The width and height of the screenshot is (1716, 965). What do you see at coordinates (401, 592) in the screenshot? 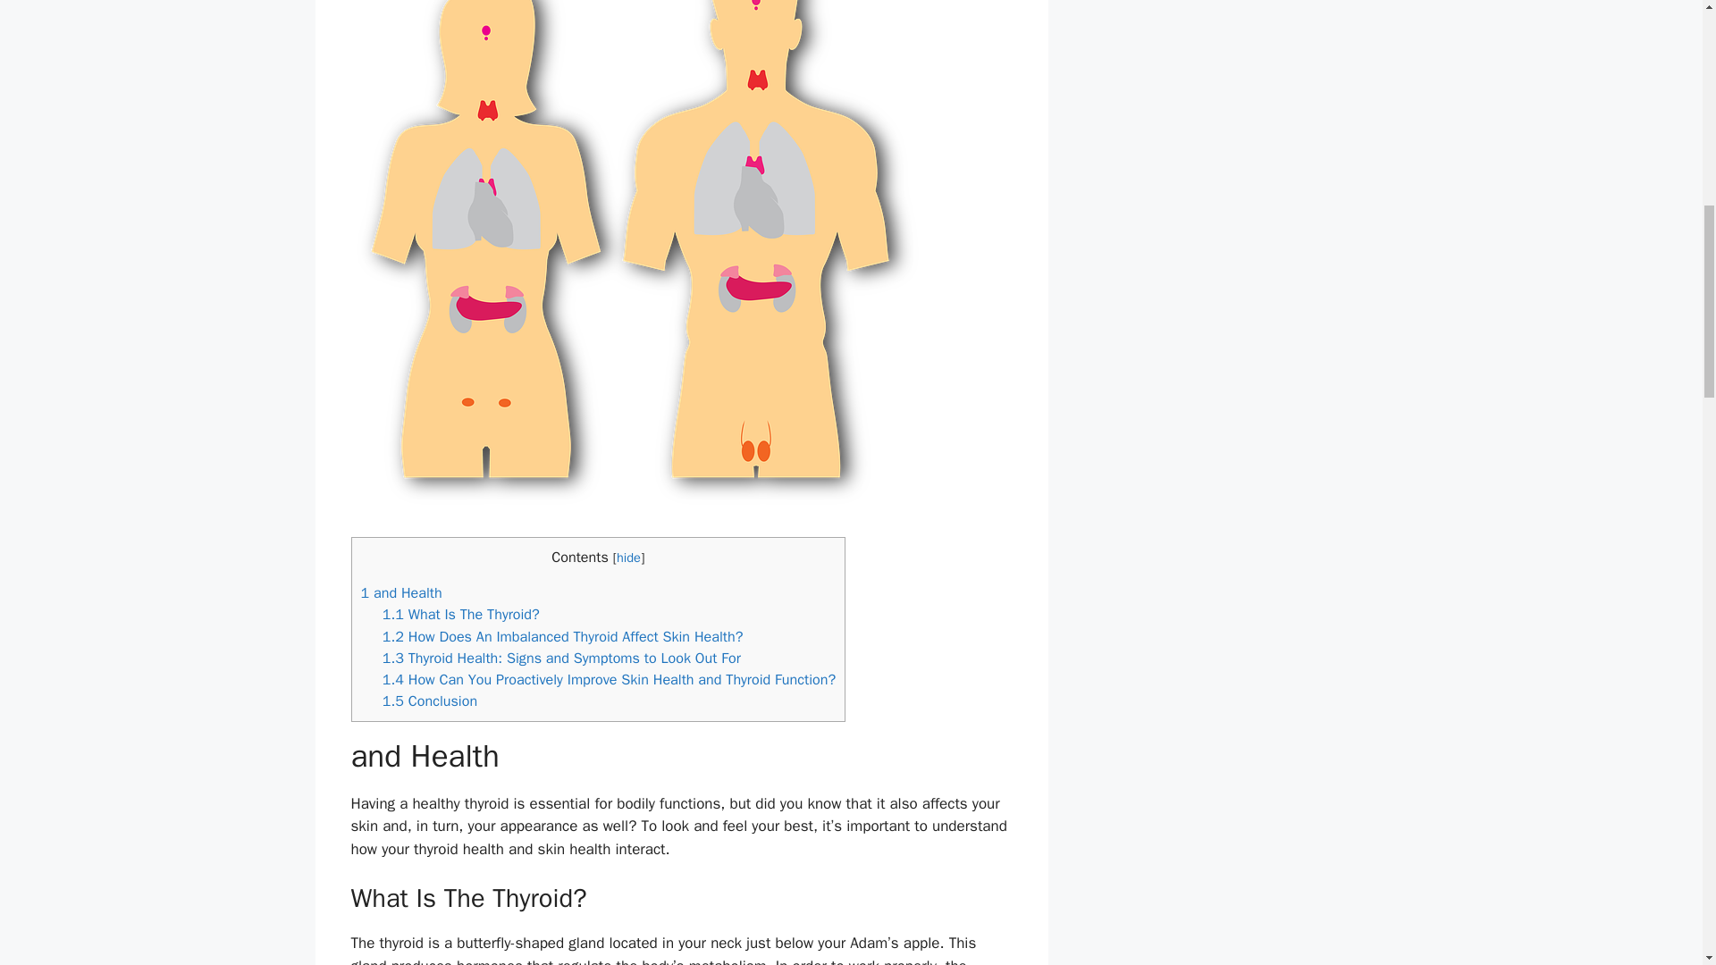
I see `1 and Health` at bounding box center [401, 592].